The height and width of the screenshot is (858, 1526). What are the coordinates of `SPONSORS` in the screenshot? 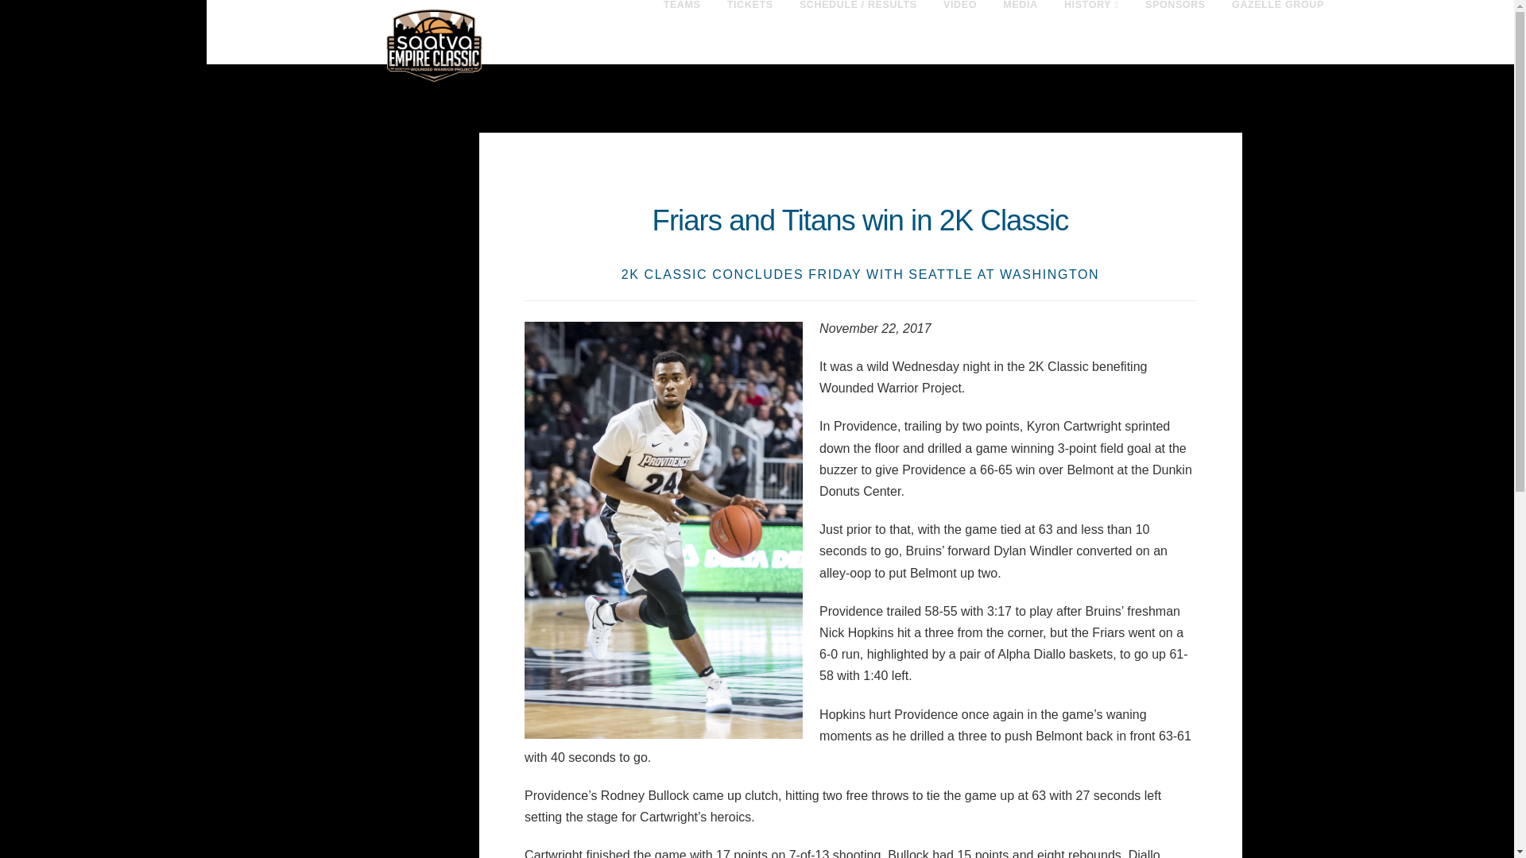 It's located at (1175, 32).